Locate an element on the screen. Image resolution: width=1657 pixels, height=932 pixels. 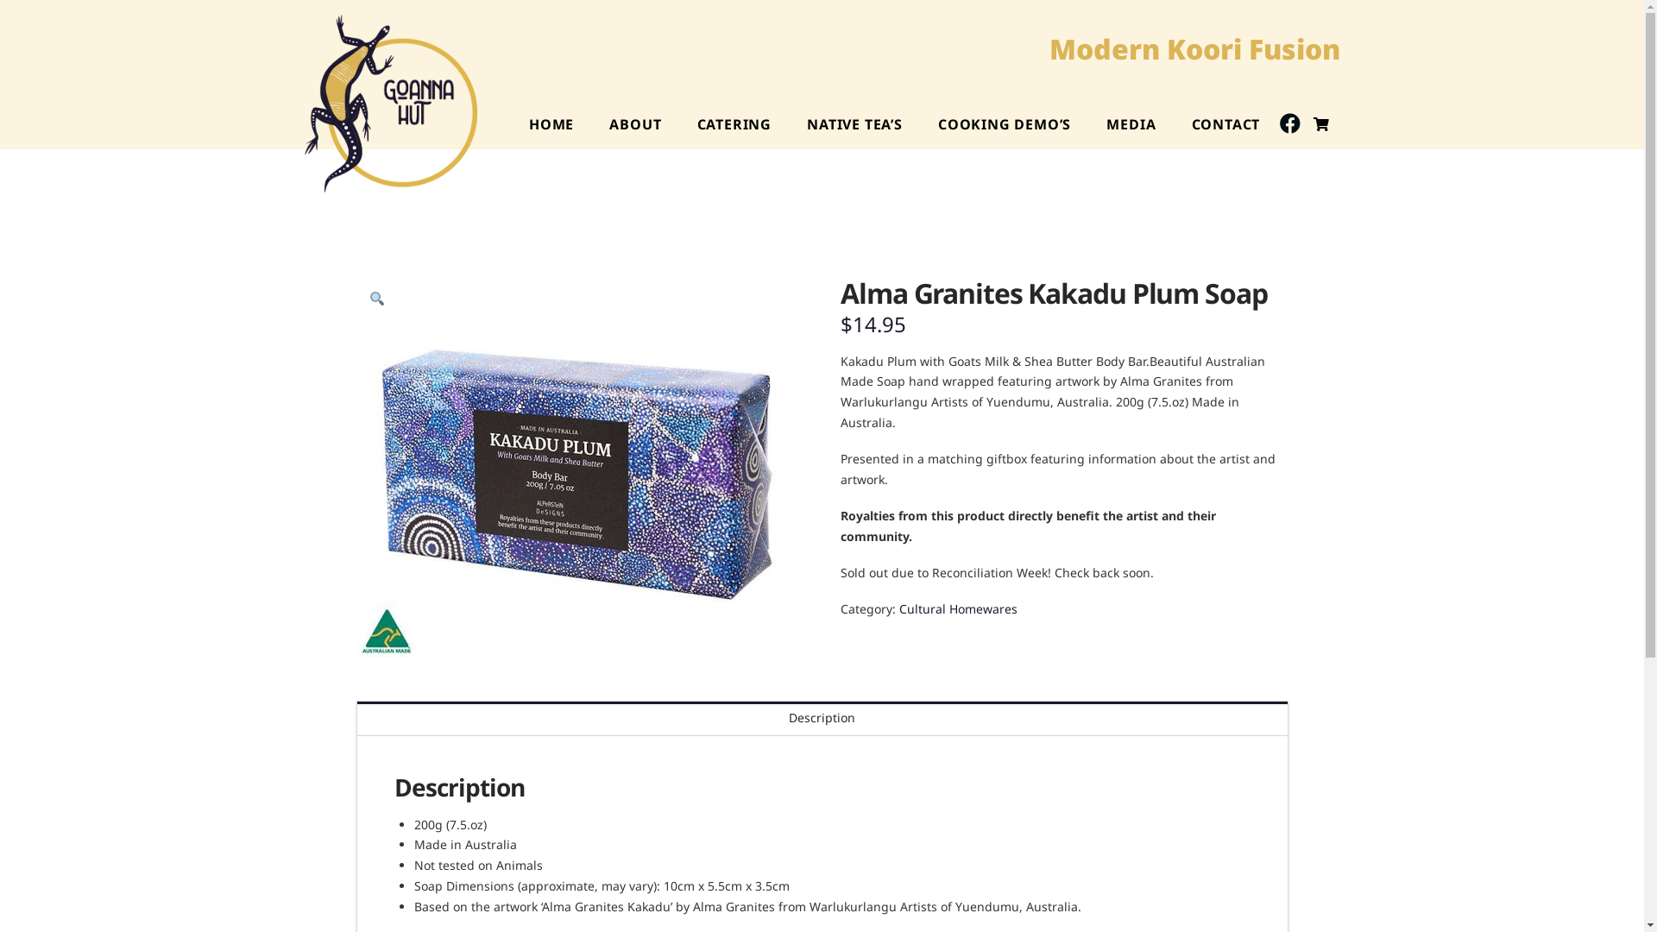
ABOUT is located at coordinates (635, 124).